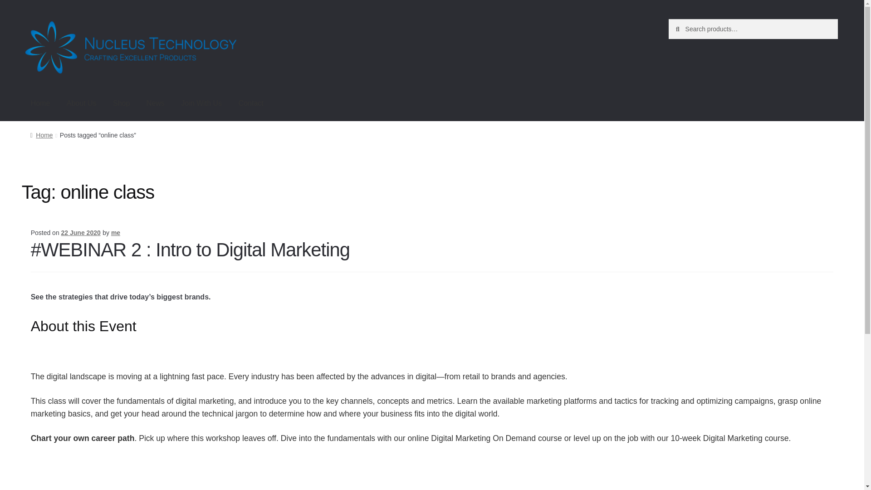 The height and width of the screenshot is (490, 871). I want to click on Contact, so click(251, 103).